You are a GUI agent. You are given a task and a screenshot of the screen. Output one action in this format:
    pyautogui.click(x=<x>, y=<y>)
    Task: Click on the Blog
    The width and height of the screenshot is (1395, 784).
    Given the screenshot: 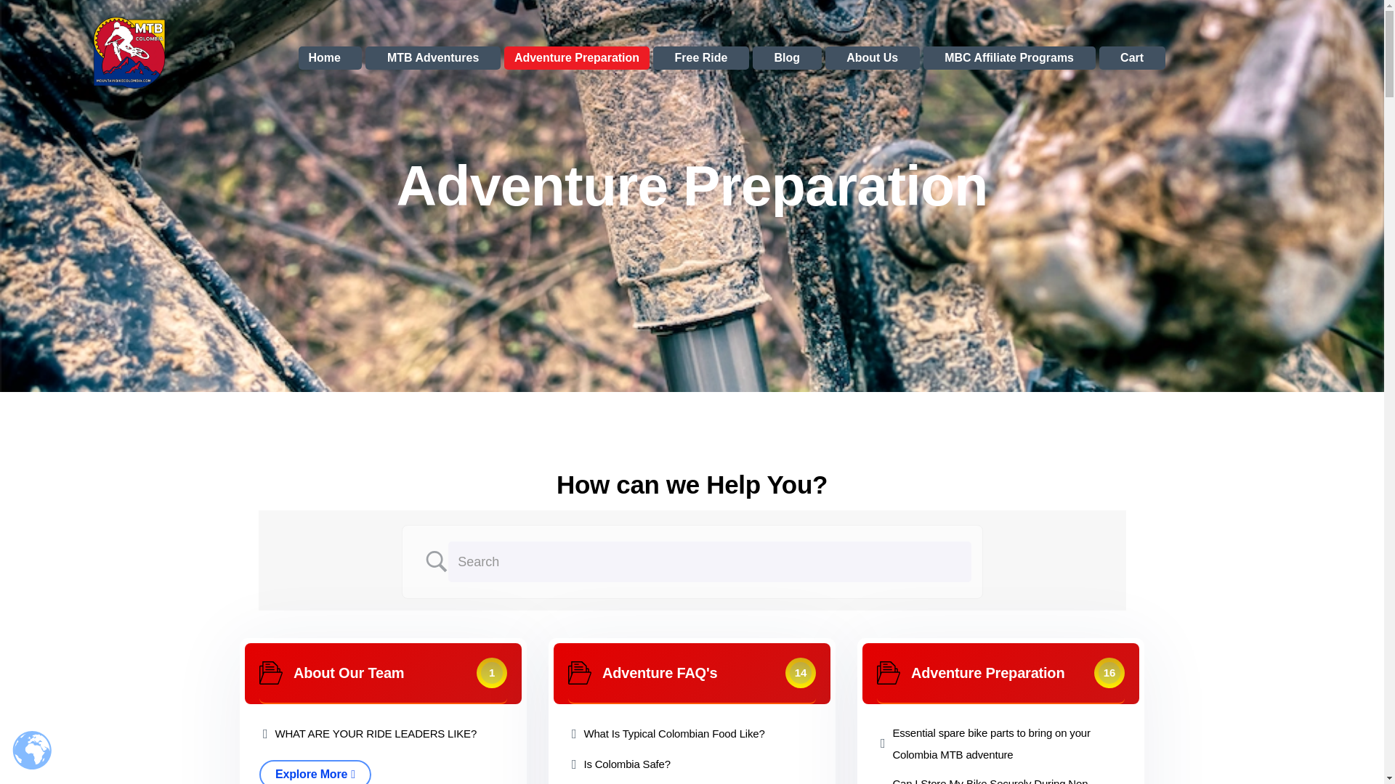 What is the action you would take?
    pyautogui.click(x=787, y=58)
    